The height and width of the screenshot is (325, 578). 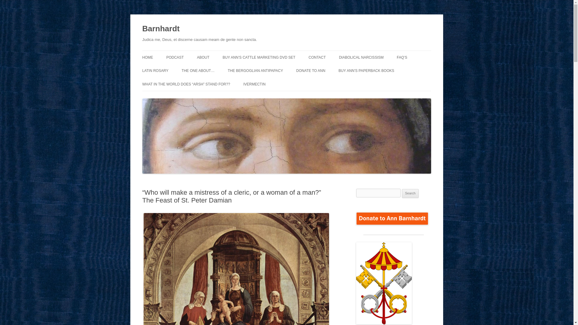 What do you see at coordinates (203, 57) in the screenshot?
I see `ABOUT` at bounding box center [203, 57].